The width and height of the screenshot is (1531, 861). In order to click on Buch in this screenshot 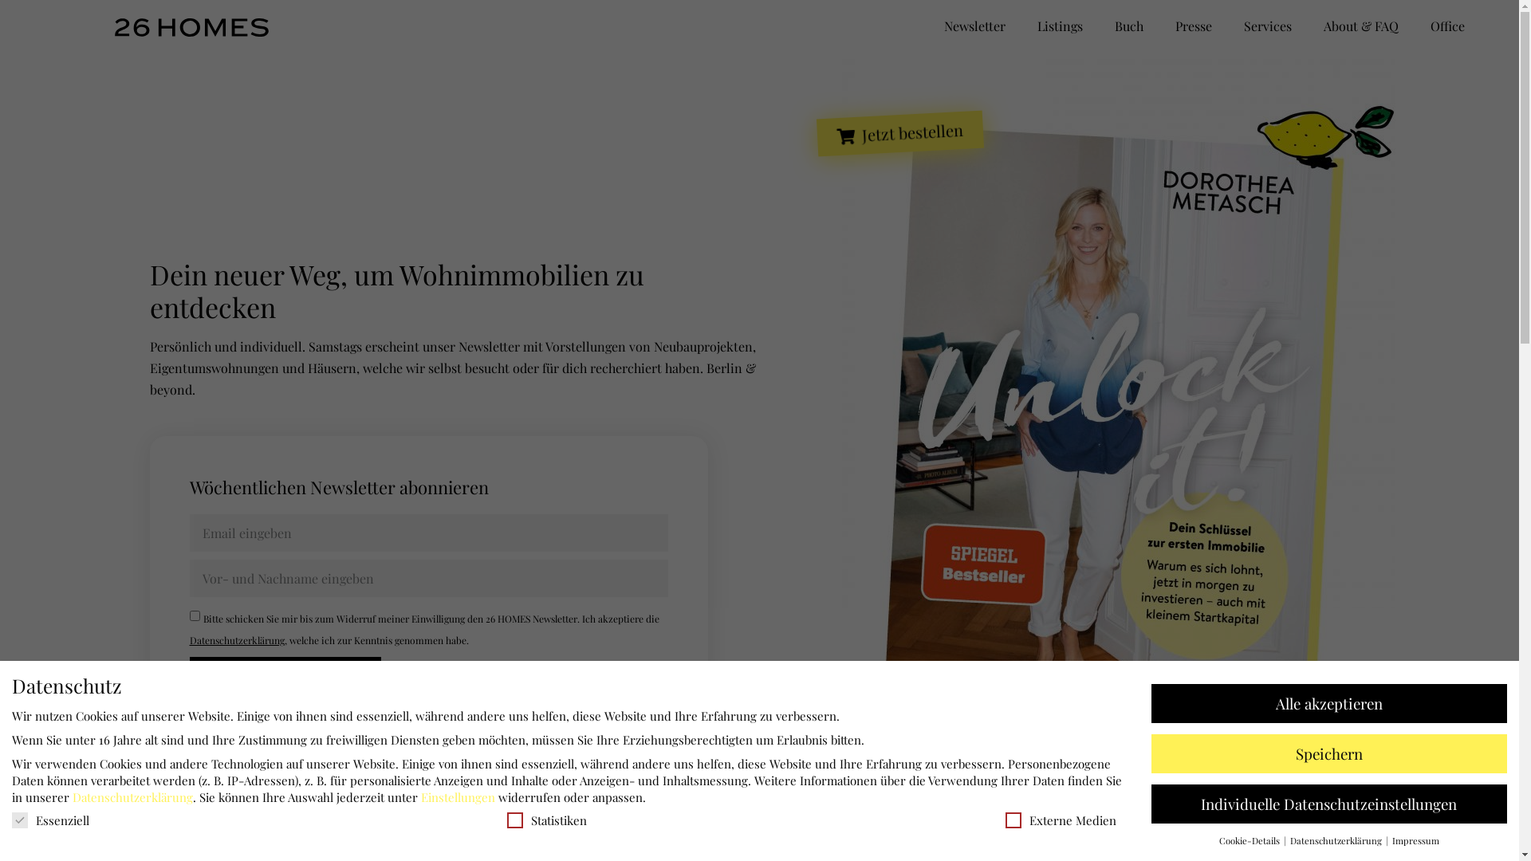, I will do `click(1129, 26)`.